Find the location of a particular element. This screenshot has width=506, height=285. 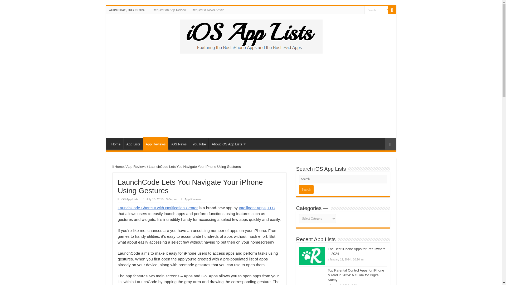

App Reviews is located at coordinates (193, 199).